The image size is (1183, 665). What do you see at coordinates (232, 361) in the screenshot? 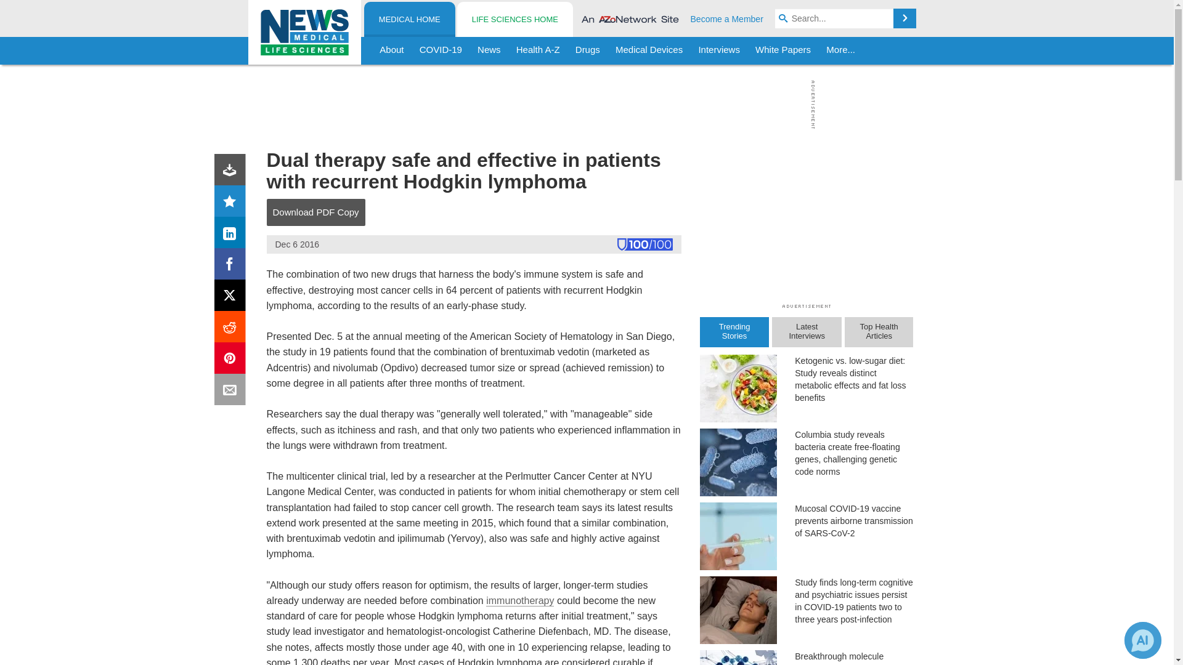
I see `Pinterest` at bounding box center [232, 361].